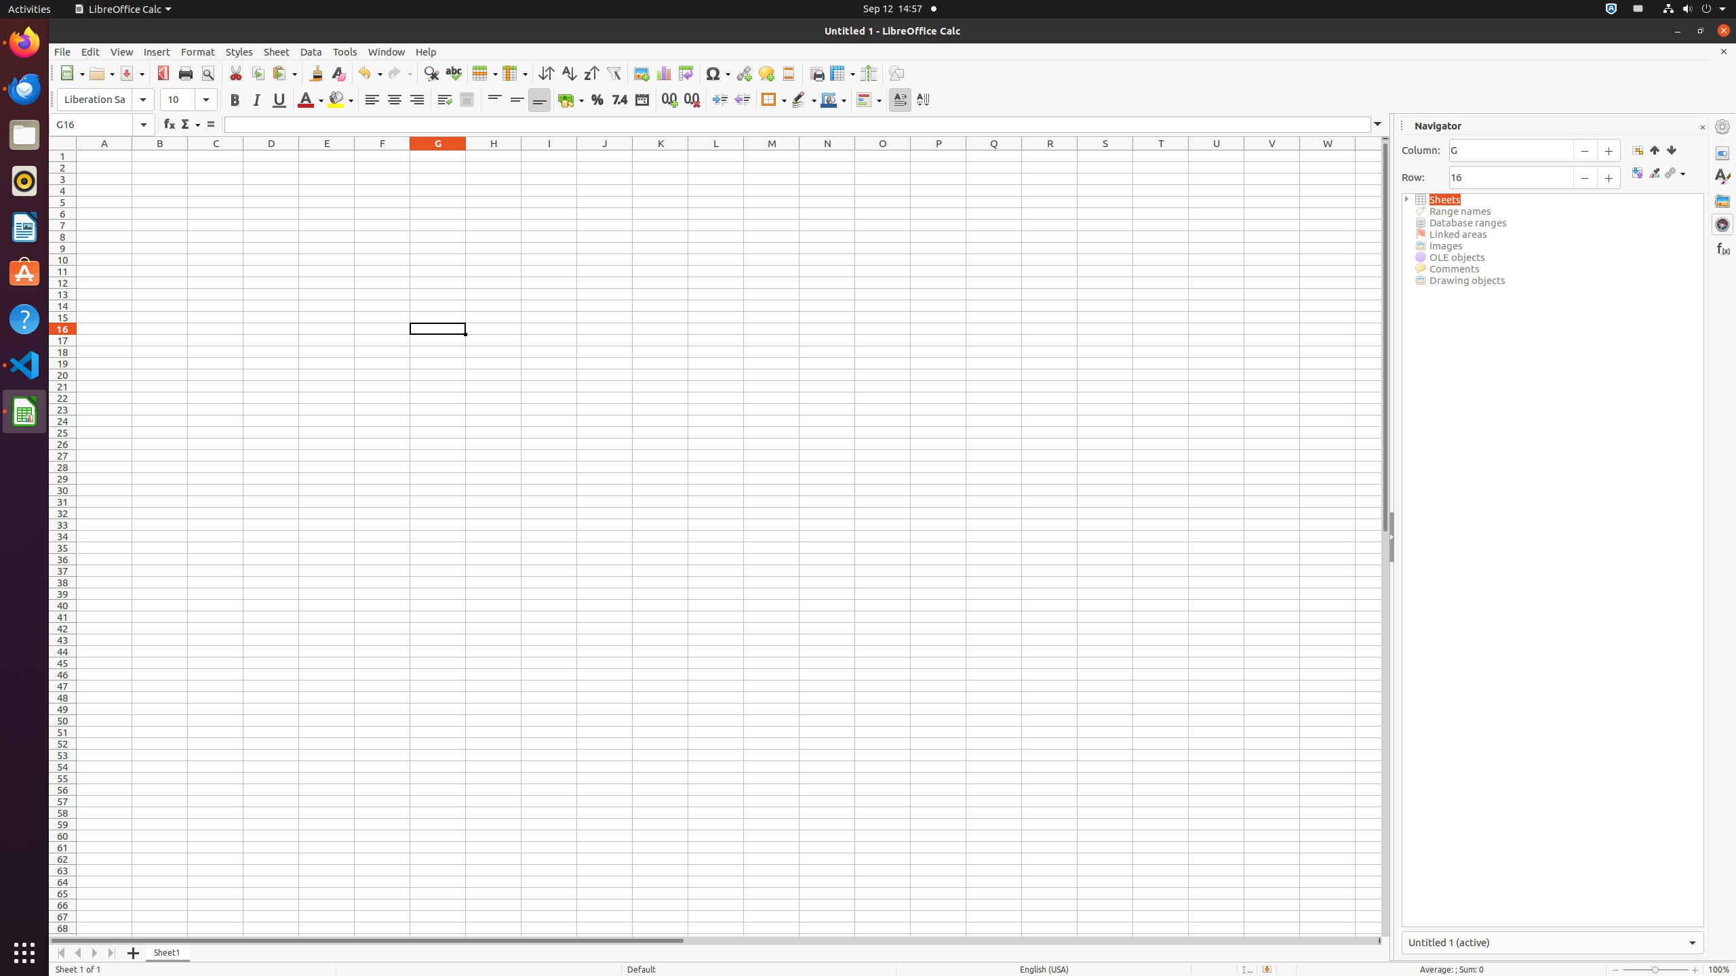  Describe the element at coordinates (279, 100) in the screenshot. I see `Underline` at that location.